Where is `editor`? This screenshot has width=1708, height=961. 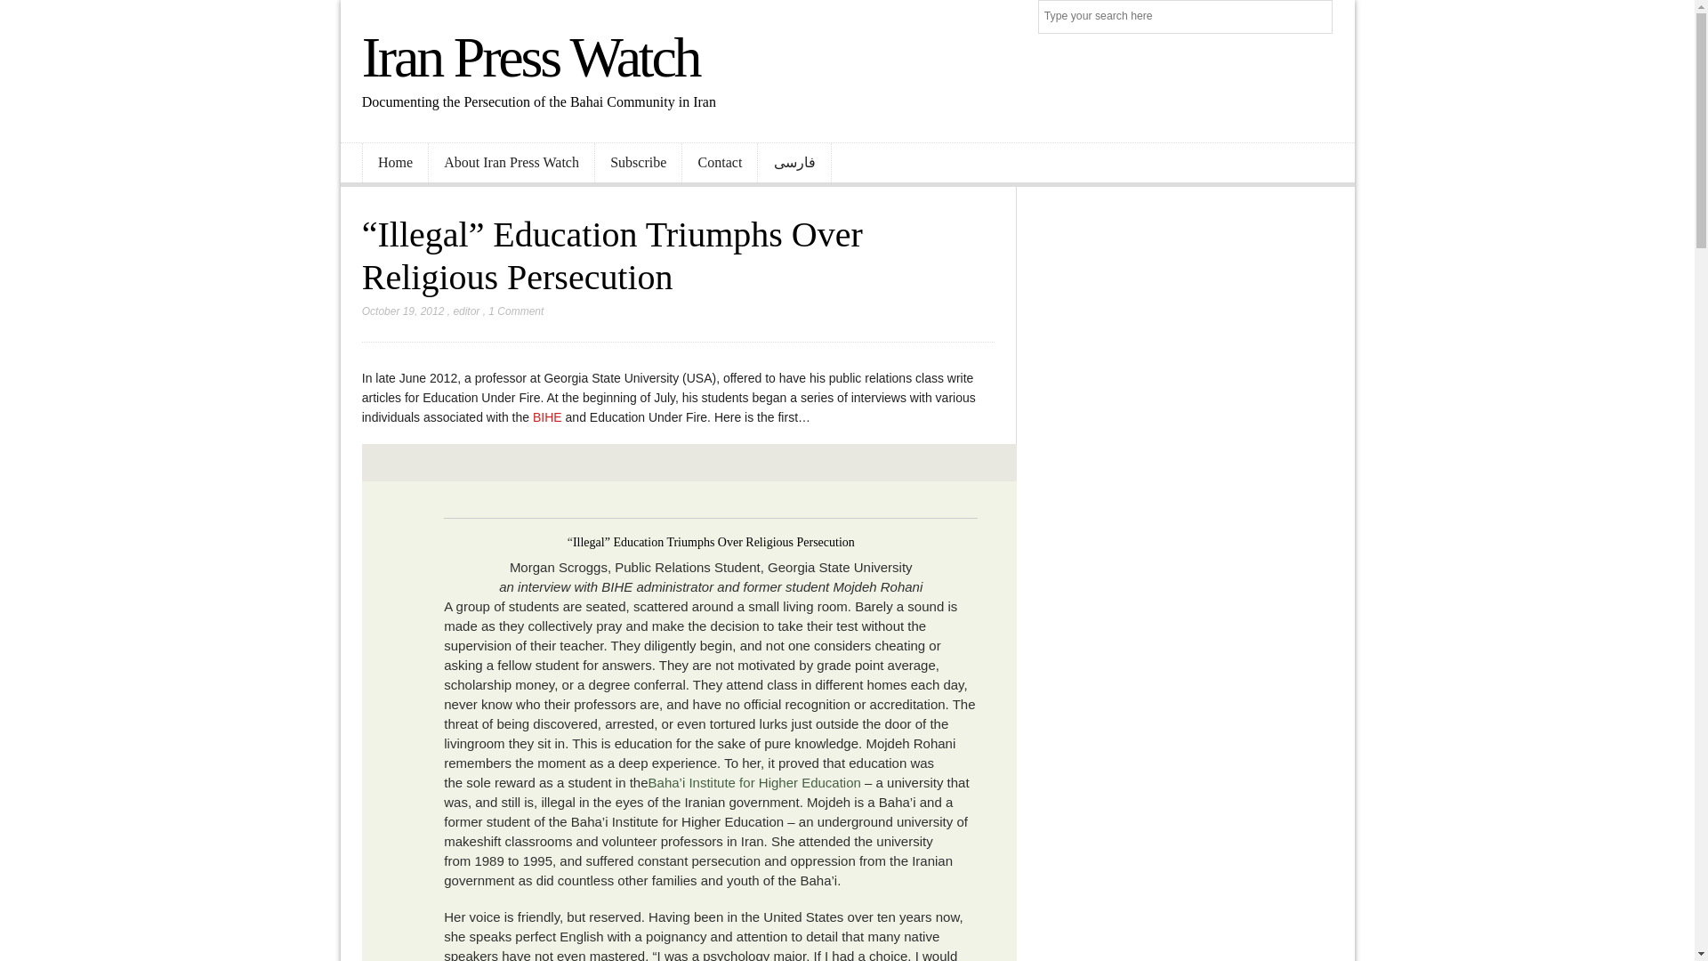
editor is located at coordinates (466, 311).